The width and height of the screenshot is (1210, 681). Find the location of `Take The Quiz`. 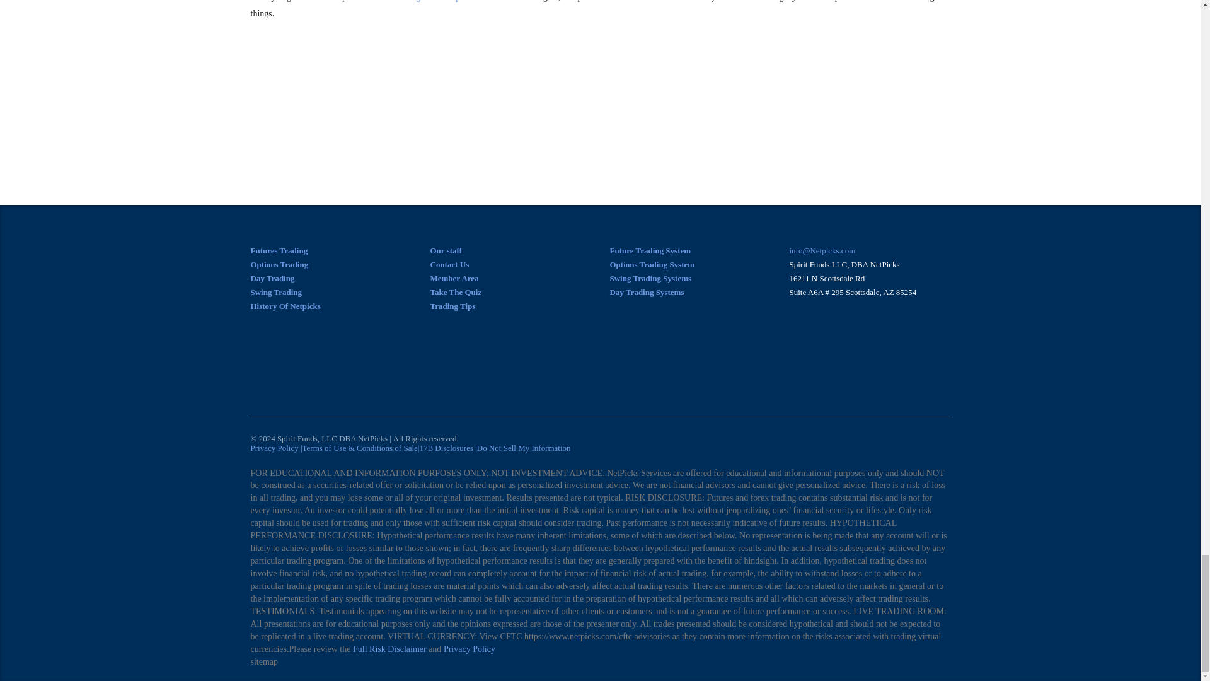

Take The Quiz is located at coordinates (455, 291).